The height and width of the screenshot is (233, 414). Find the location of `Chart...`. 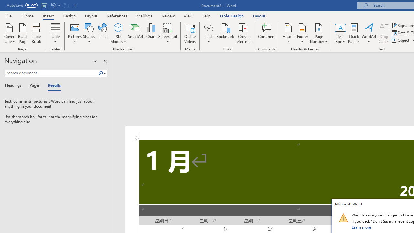

Chart... is located at coordinates (151, 33).